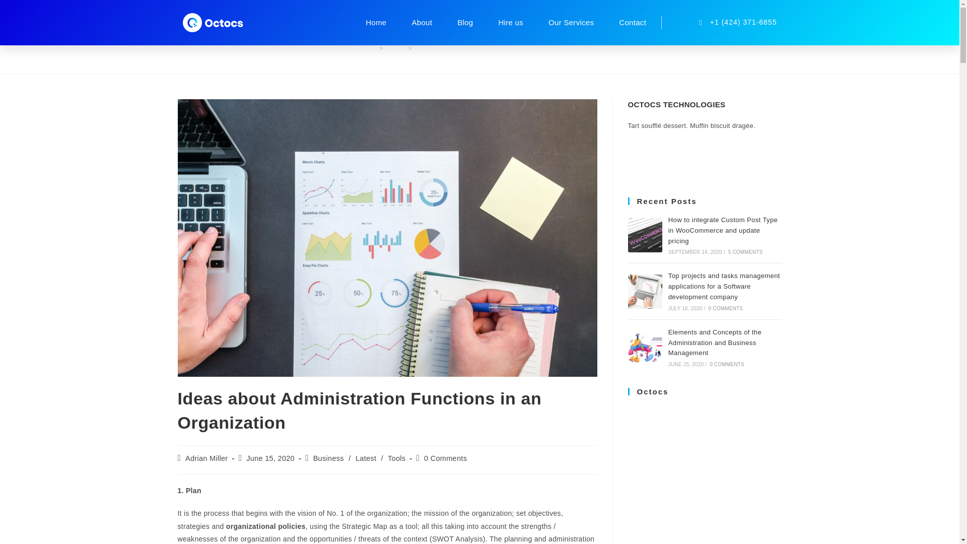 This screenshot has width=967, height=544. I want to click on Ideas about Administration Functions in an Organization, so click(500, 47).